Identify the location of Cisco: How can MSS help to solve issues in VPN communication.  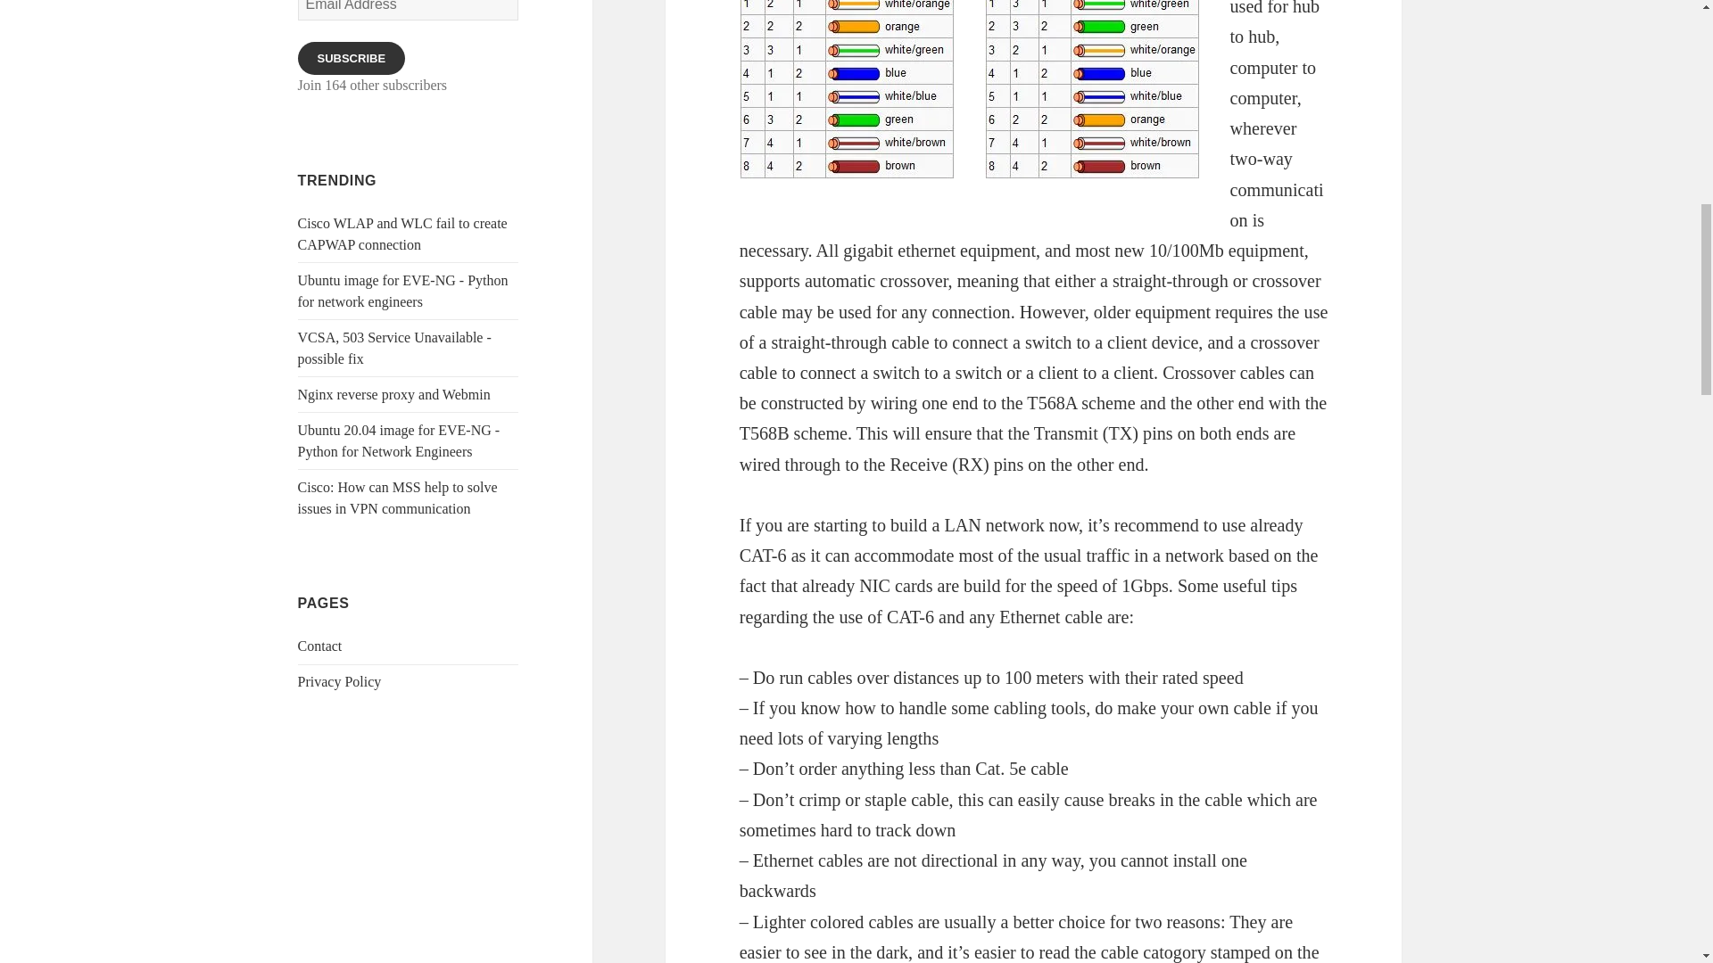
(398, 498).